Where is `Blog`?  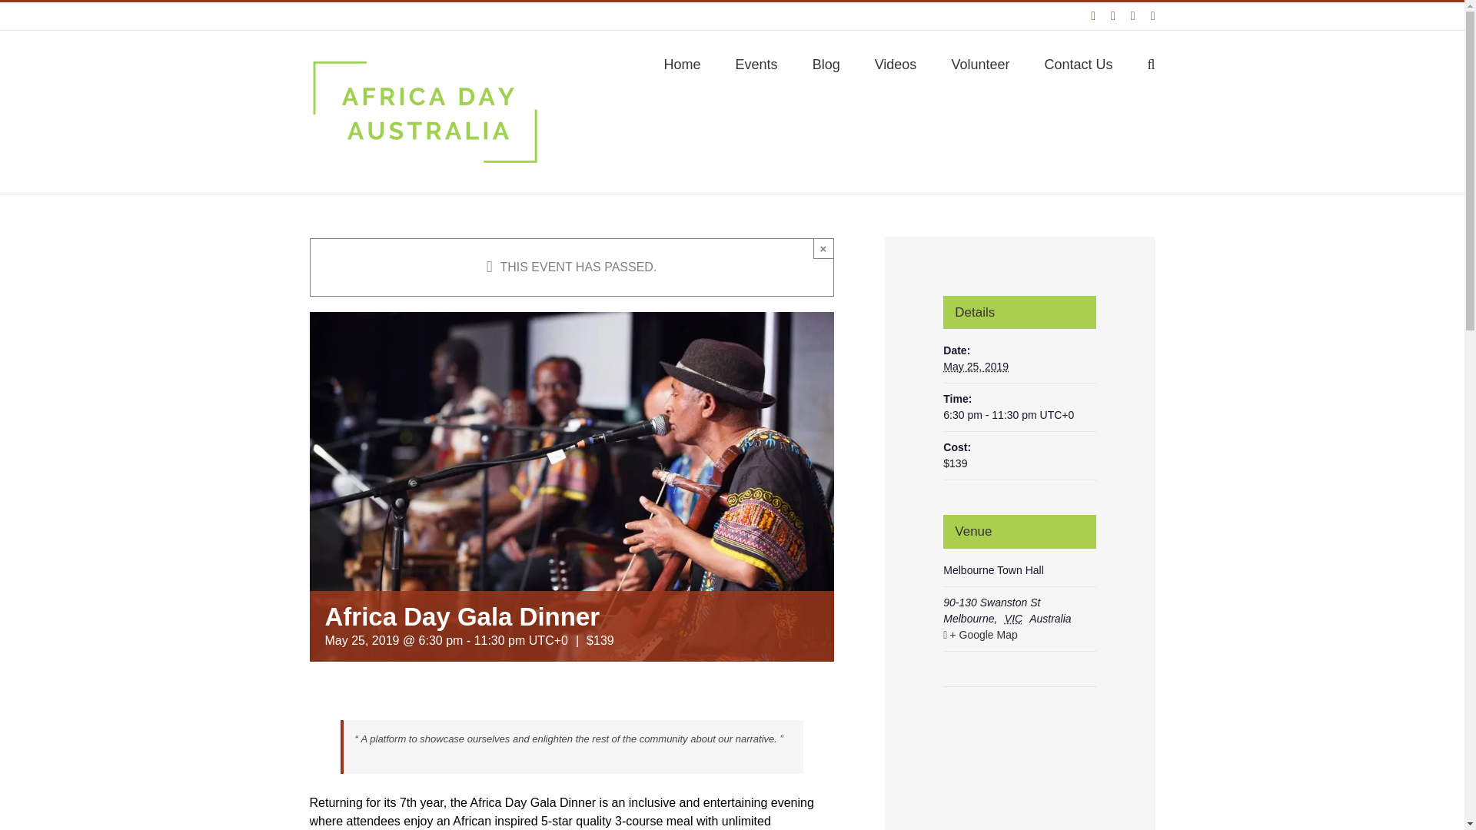
Blog is located at coordinates (826, 63).